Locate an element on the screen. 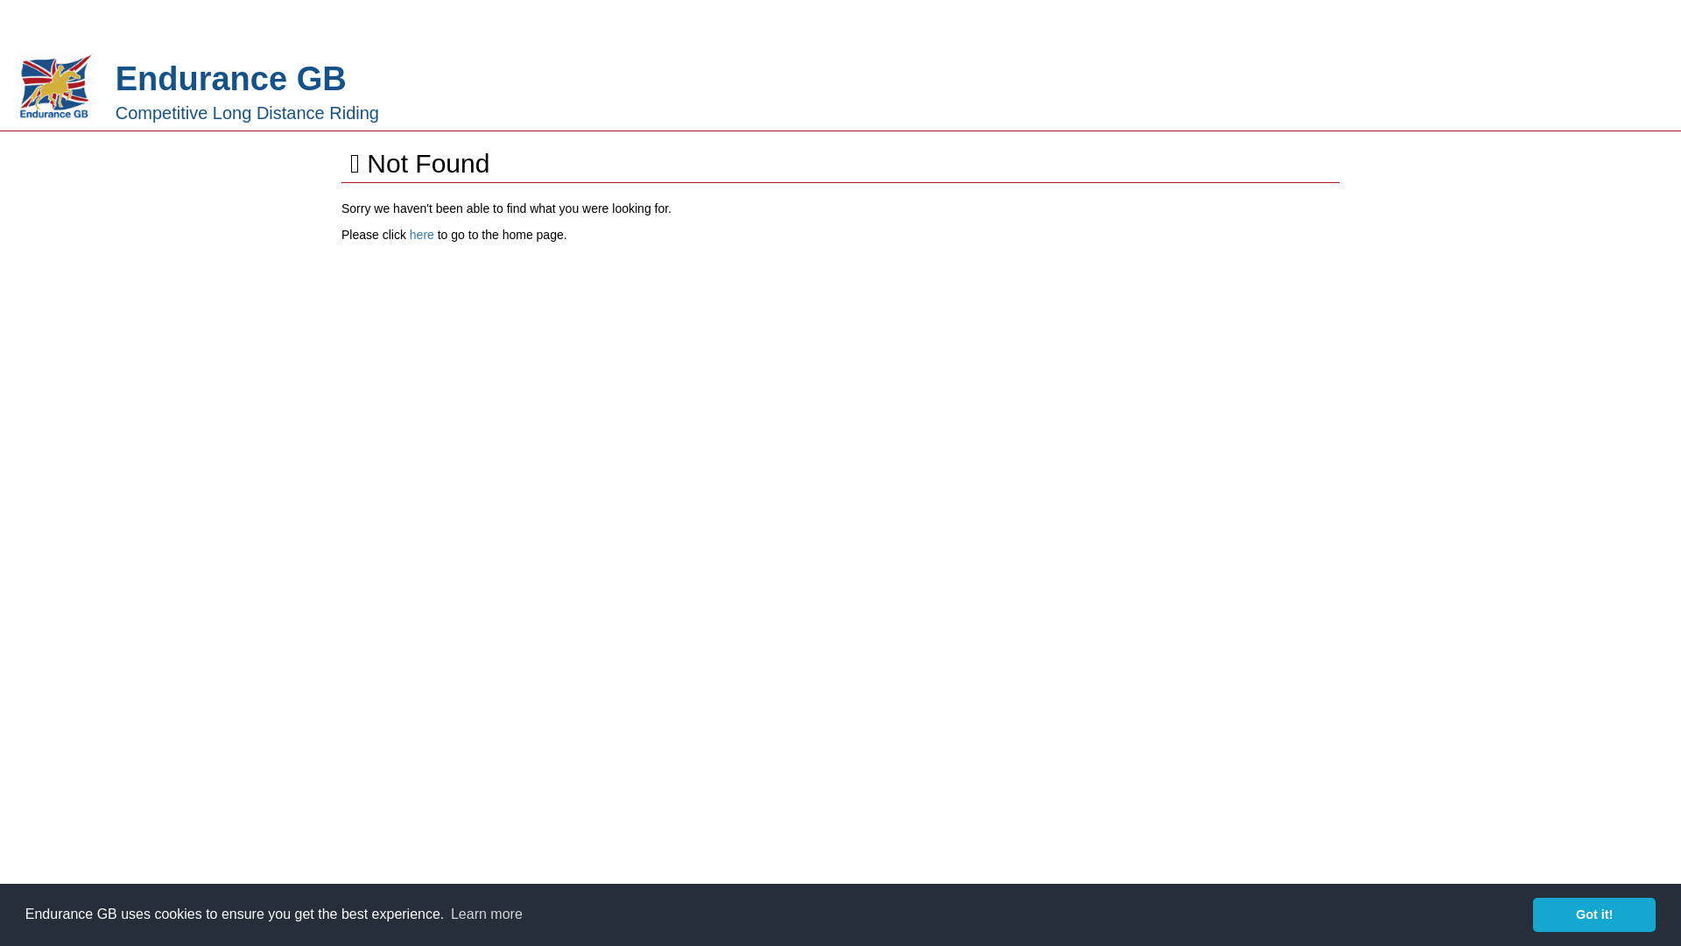 This screenshot has width=1681, height=946. Simmetrics Ltd is located at coordinates (739, 901).